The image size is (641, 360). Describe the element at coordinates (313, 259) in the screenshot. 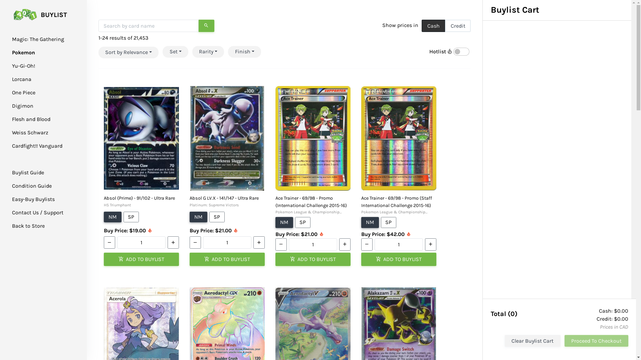

I see `ADD TO BUYLIST` at that location.